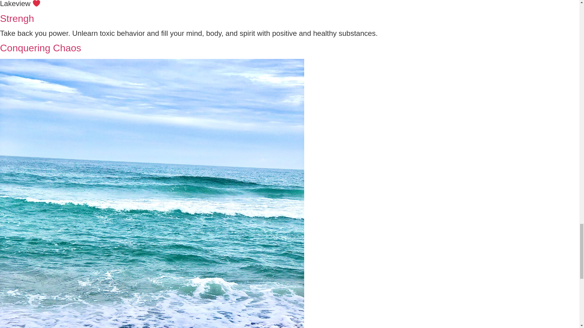 The width and height of the screenshot is (584, 328). What do you see at coordinates (17, 18) in the screenshot?
I see `Strengh` at bounding box center [17, 18].